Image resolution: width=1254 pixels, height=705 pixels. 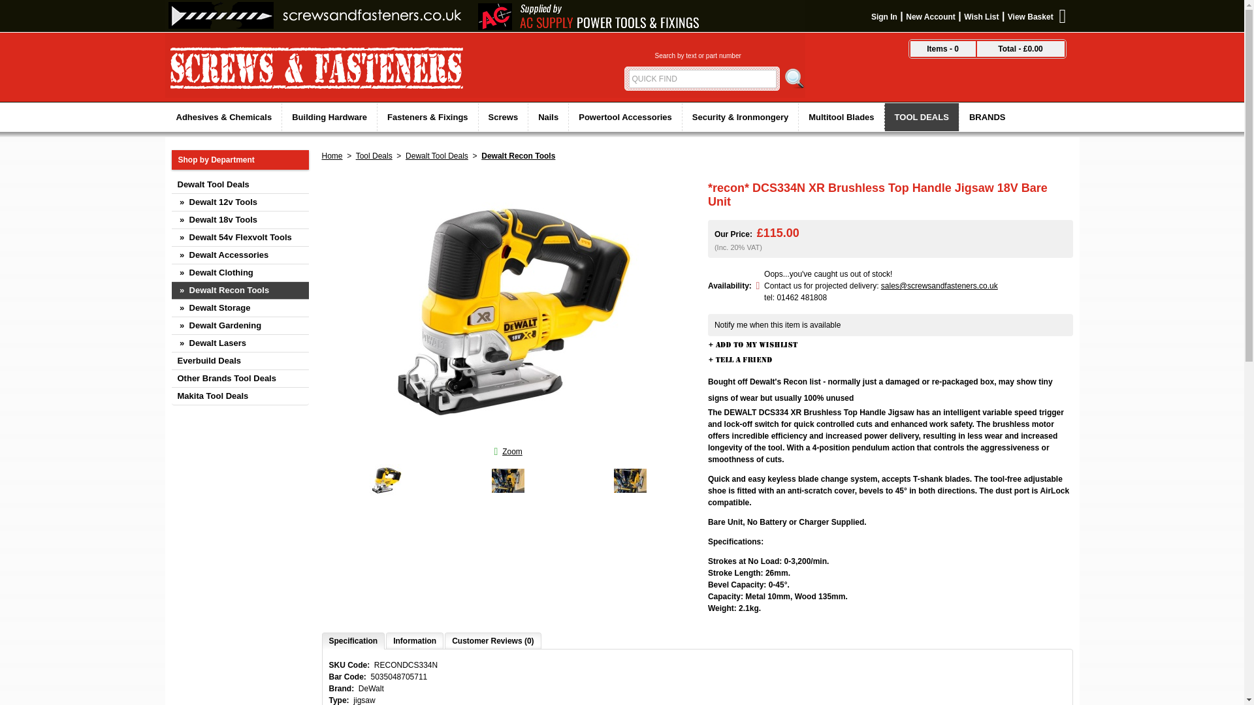 What do you see at coordinates (777, 325) in the screenshot?
I see `Notify me when this item is available` at bounding box center [777, 325].